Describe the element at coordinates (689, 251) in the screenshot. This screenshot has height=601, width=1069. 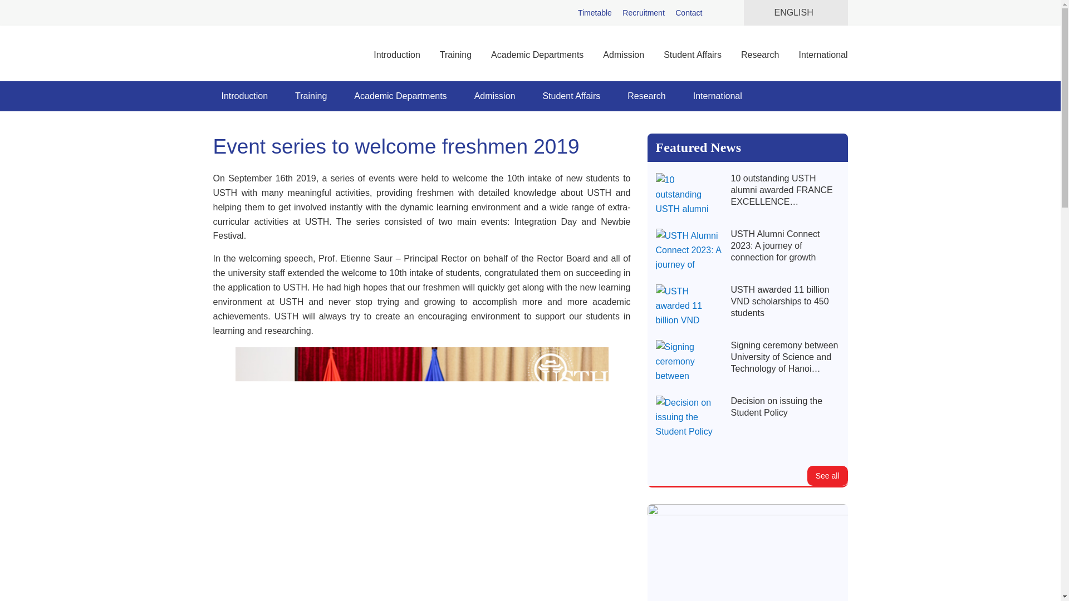
I see `USTH Alumni Connect 2023: A journey of connection for growth` at that location.